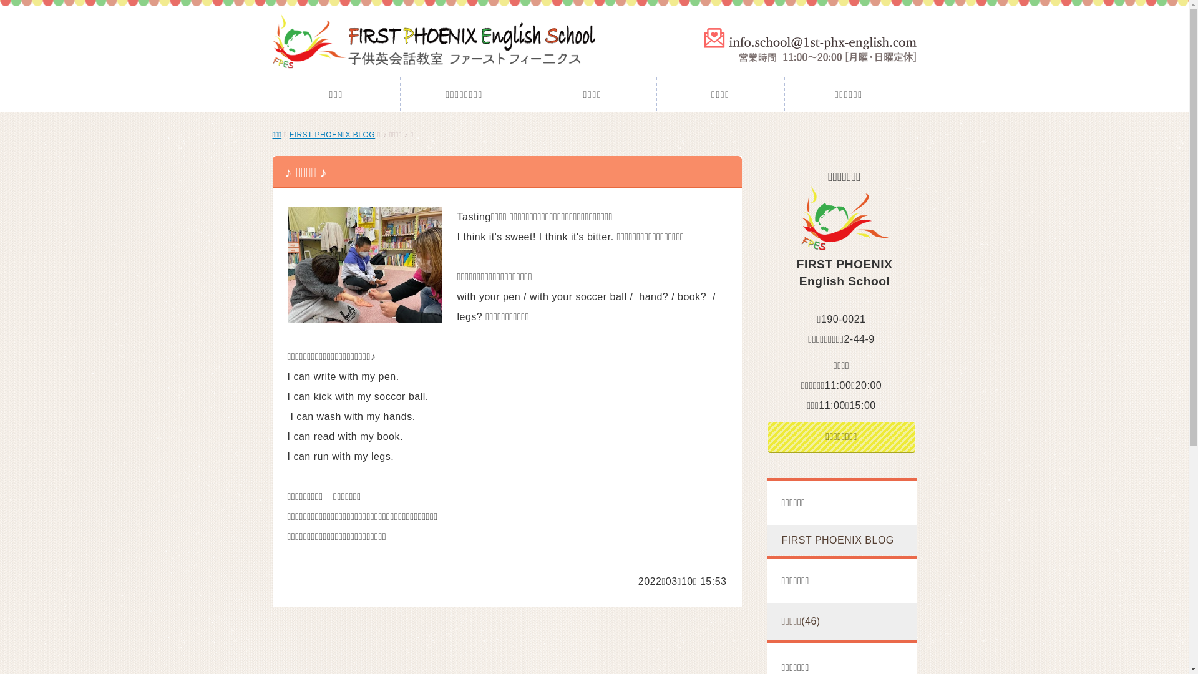  Describe the element at coordinates (332, 135) in the screenshot. I see `FIRST PHOENIX BLOG` at that location.